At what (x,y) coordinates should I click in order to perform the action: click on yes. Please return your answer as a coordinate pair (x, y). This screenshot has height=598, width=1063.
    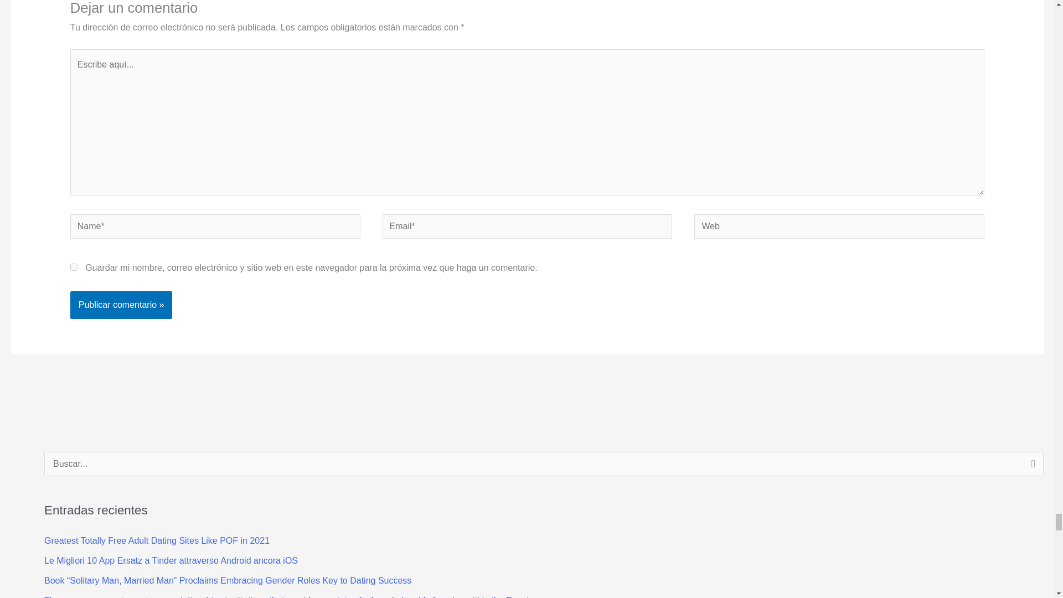
    Looking at the image, I should click on (74, 267).